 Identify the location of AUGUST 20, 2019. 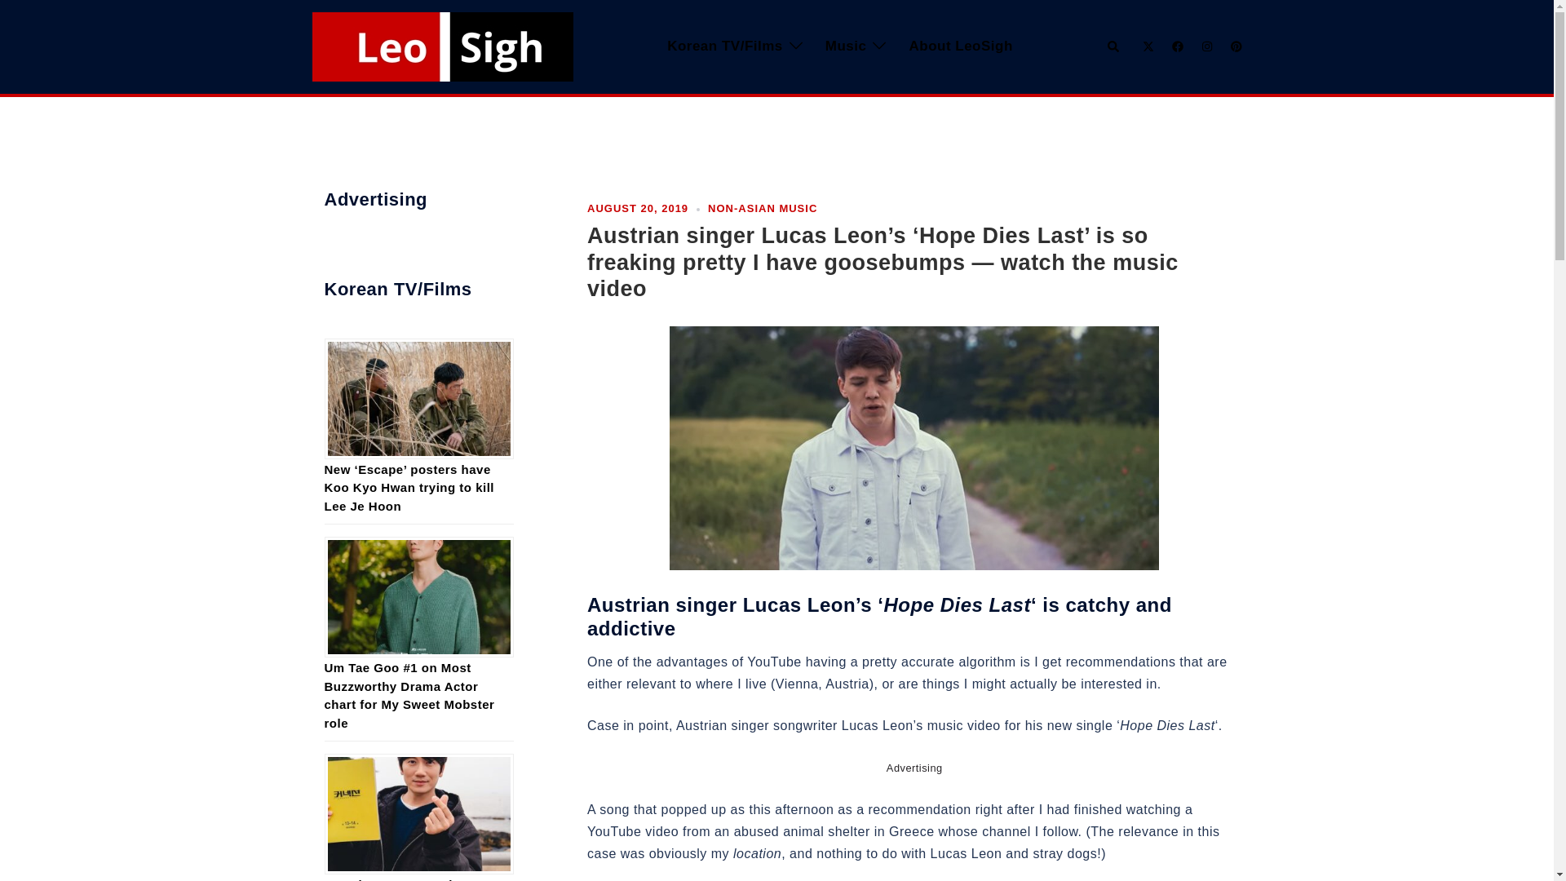
(638, 209).